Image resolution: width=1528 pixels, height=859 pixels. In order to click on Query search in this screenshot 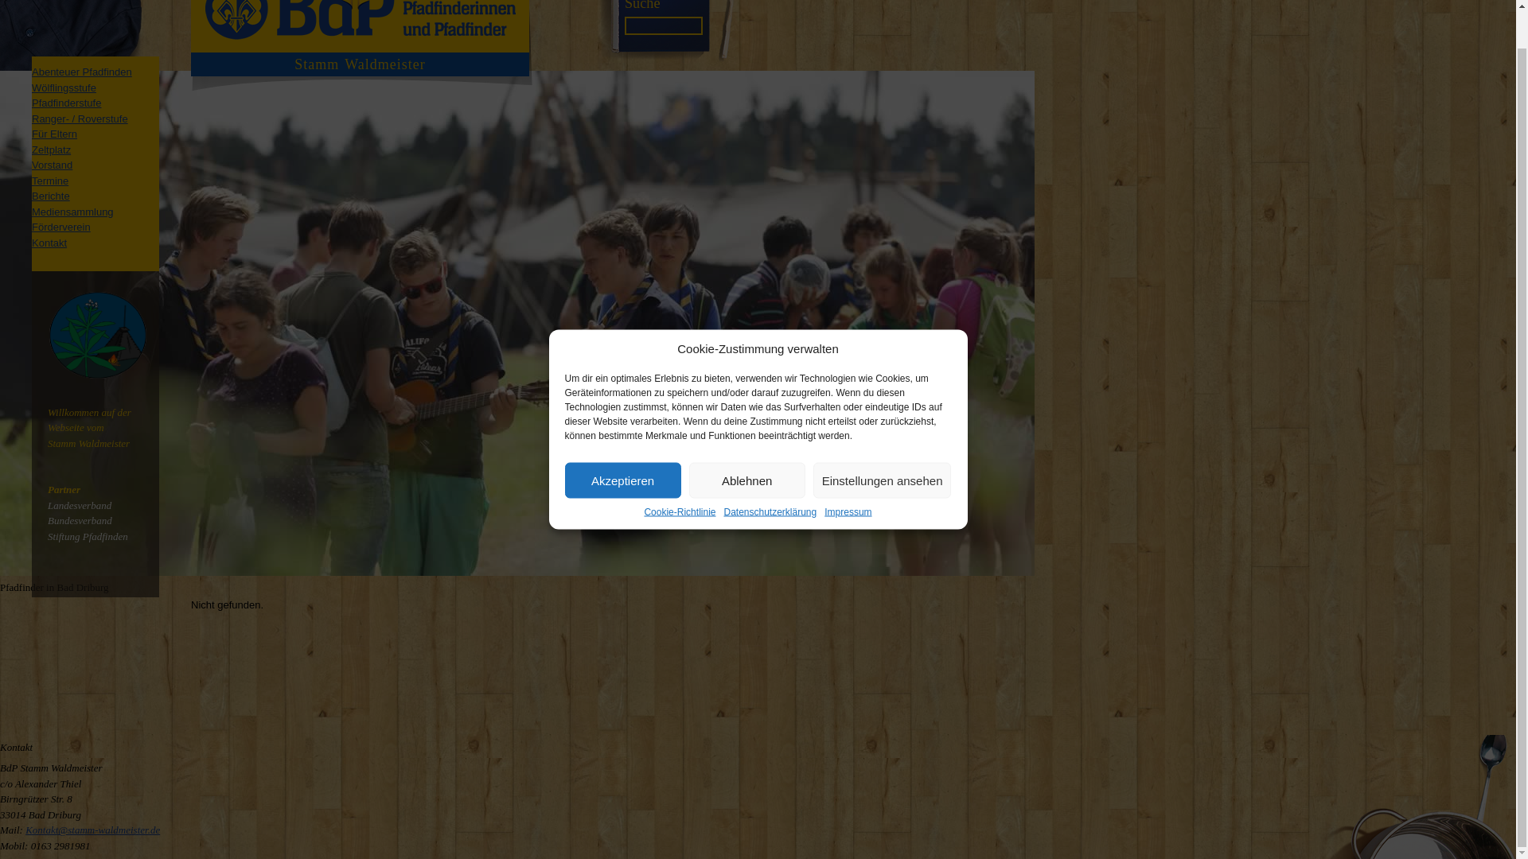, I will do `click(642, 6)`.